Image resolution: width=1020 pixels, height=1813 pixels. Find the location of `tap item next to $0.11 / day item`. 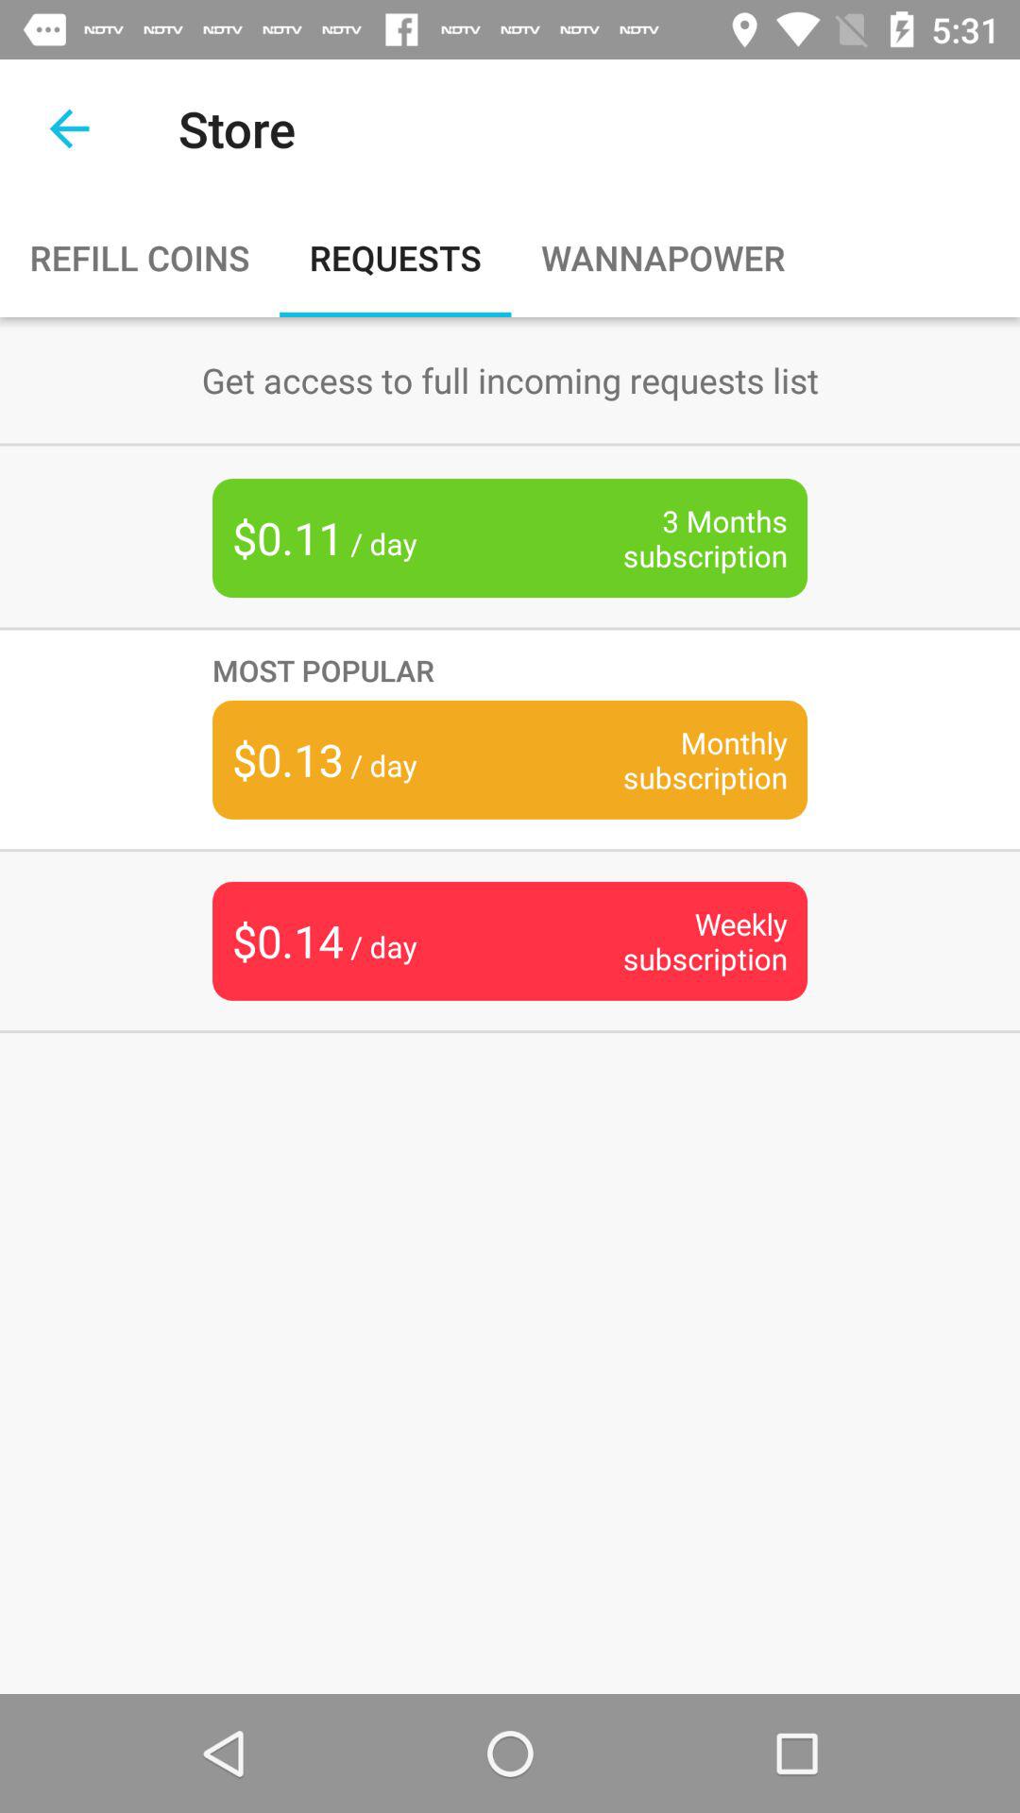

tap item next to $0.11 / day item is located at coordinates (676, 538).